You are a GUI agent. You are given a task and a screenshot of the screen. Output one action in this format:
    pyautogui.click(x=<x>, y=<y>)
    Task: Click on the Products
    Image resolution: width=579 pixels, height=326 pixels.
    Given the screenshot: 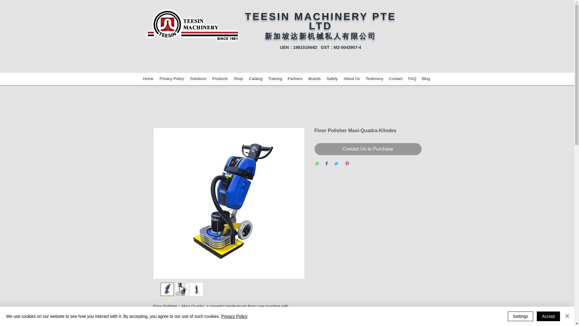 What is the action you would take?
    pyautogui.click(x=220, y=78)
    